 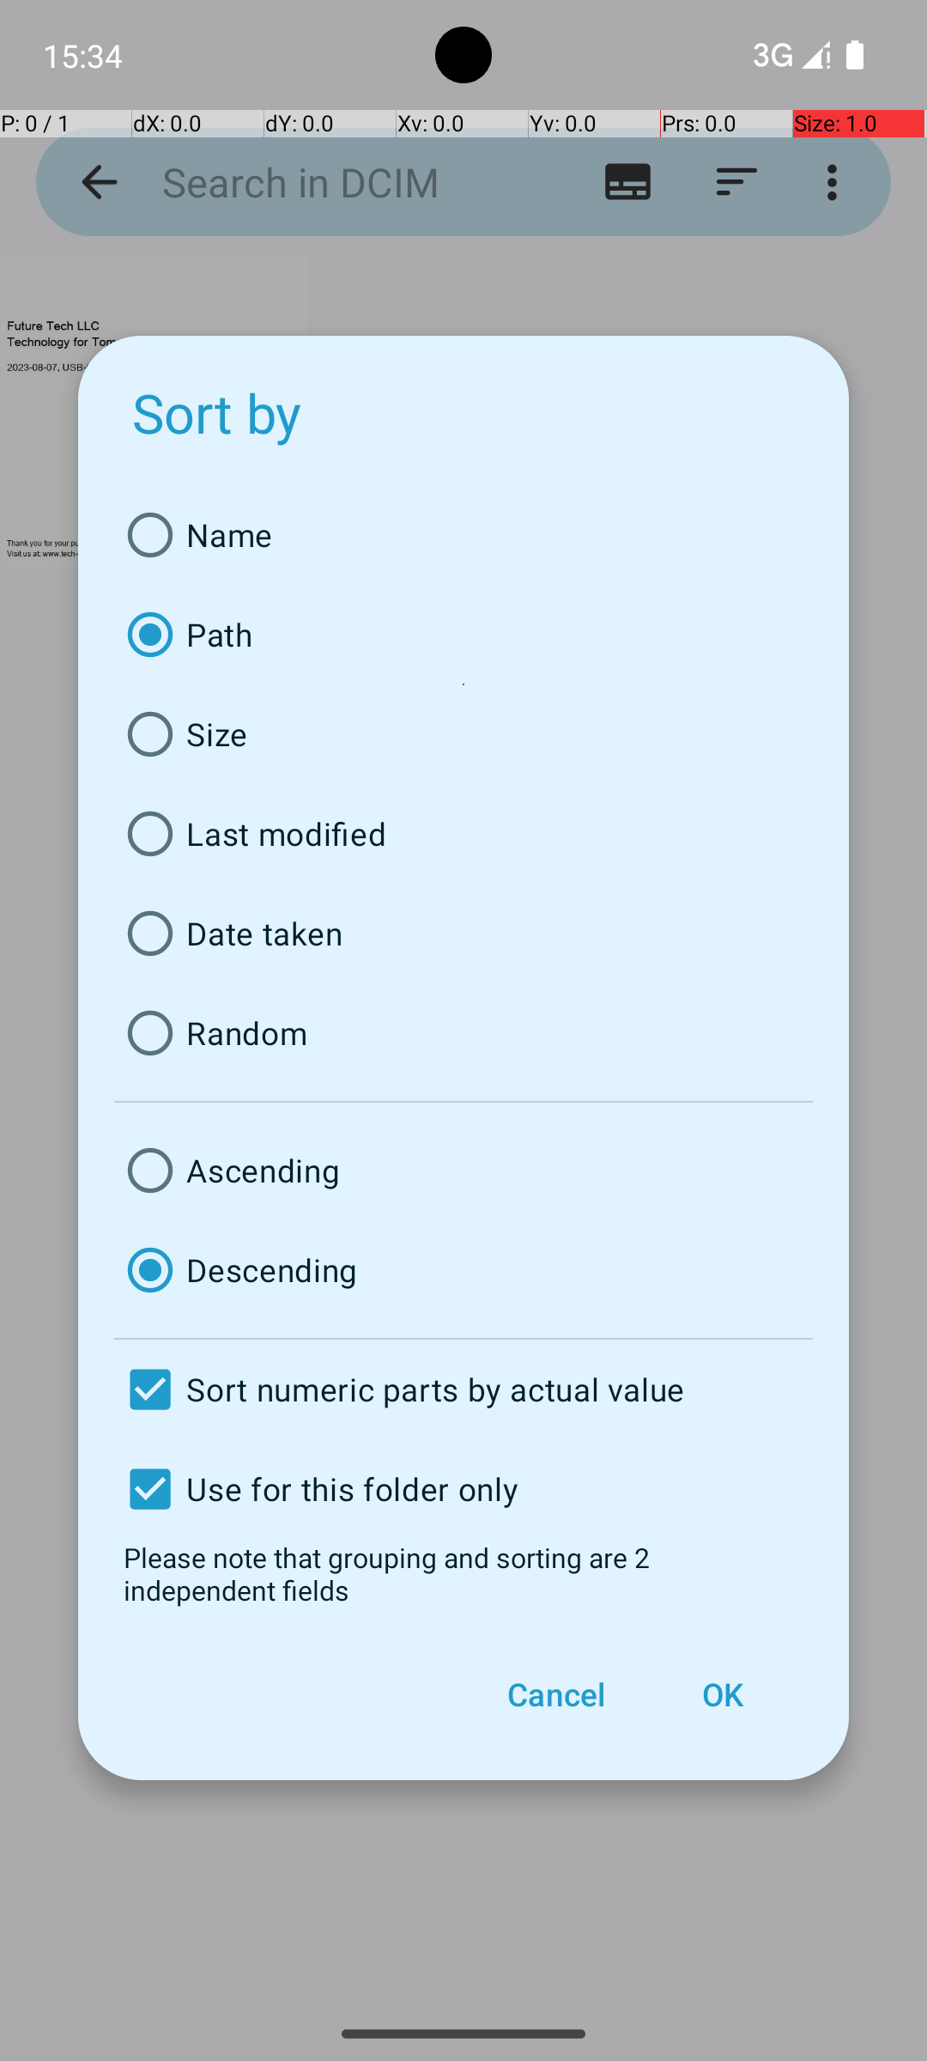 What do you see at coordinates (463, 834) in the screenshot?
I see `Last modified` at bounding box center [463, 834].